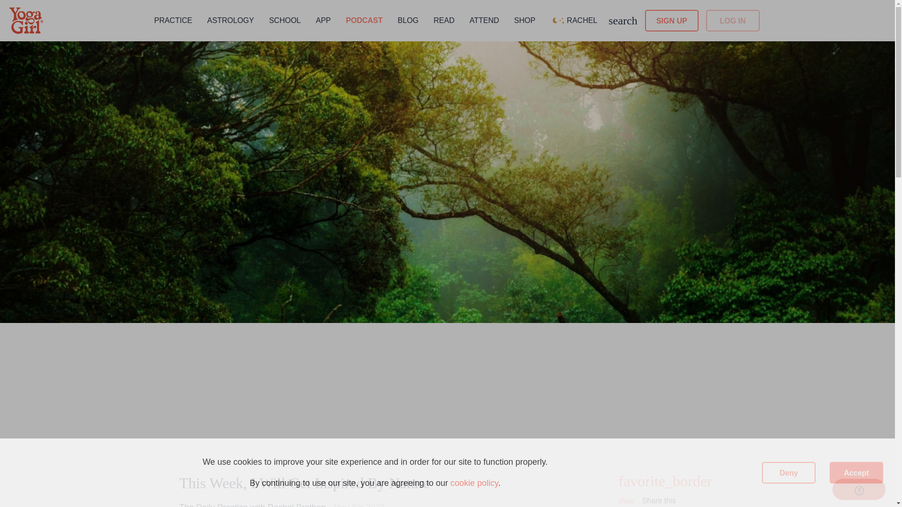 The image size is (902, 507). Describe the element at coordinates (408, 20) in the screenshot. I see `BLOG` at that location.